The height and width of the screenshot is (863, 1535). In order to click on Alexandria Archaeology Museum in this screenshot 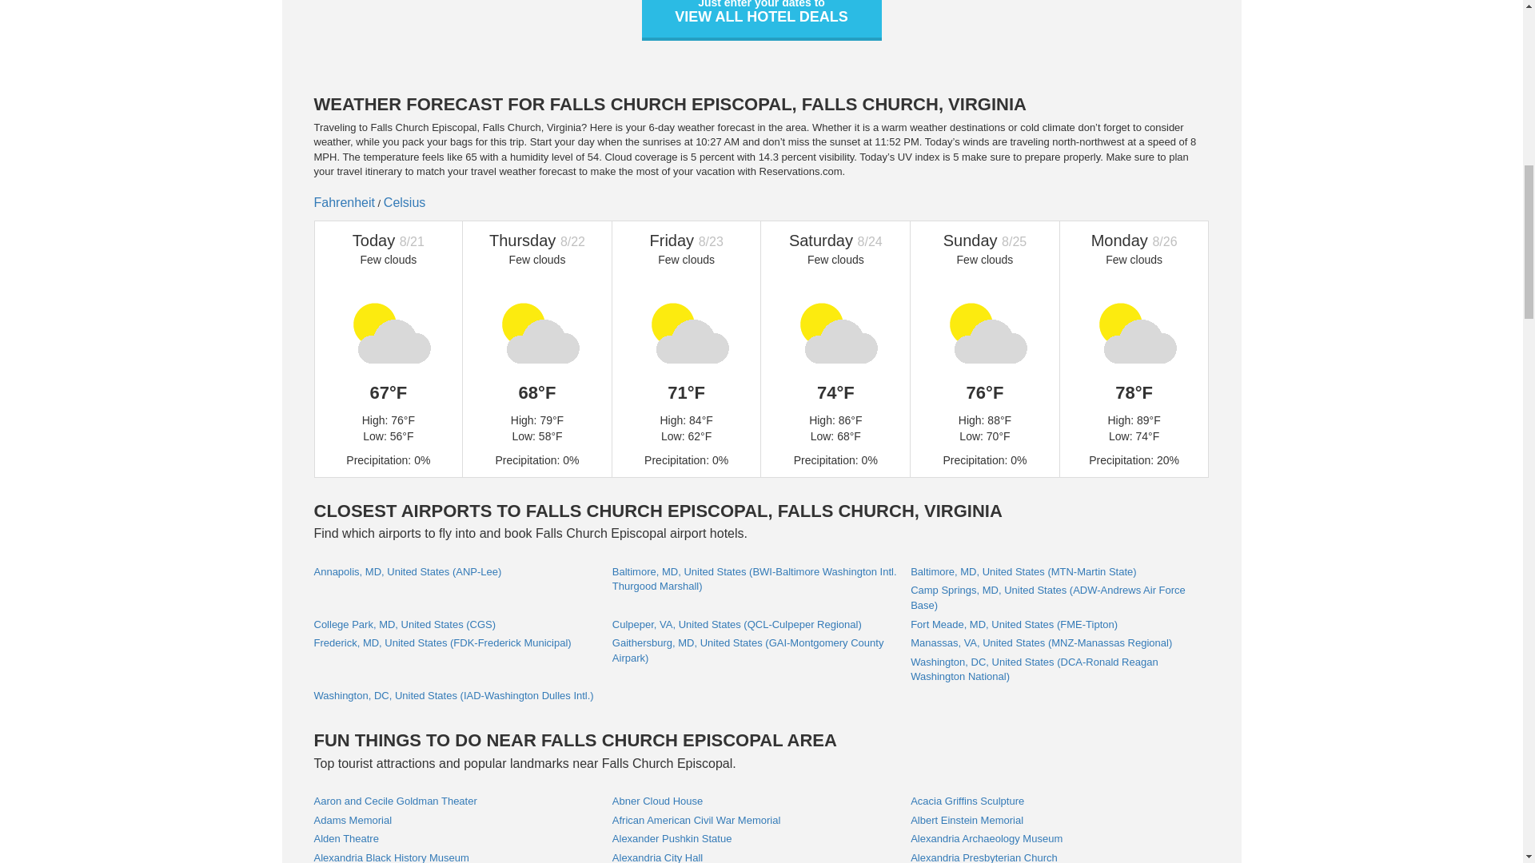, I will do `click(986, 839)`.